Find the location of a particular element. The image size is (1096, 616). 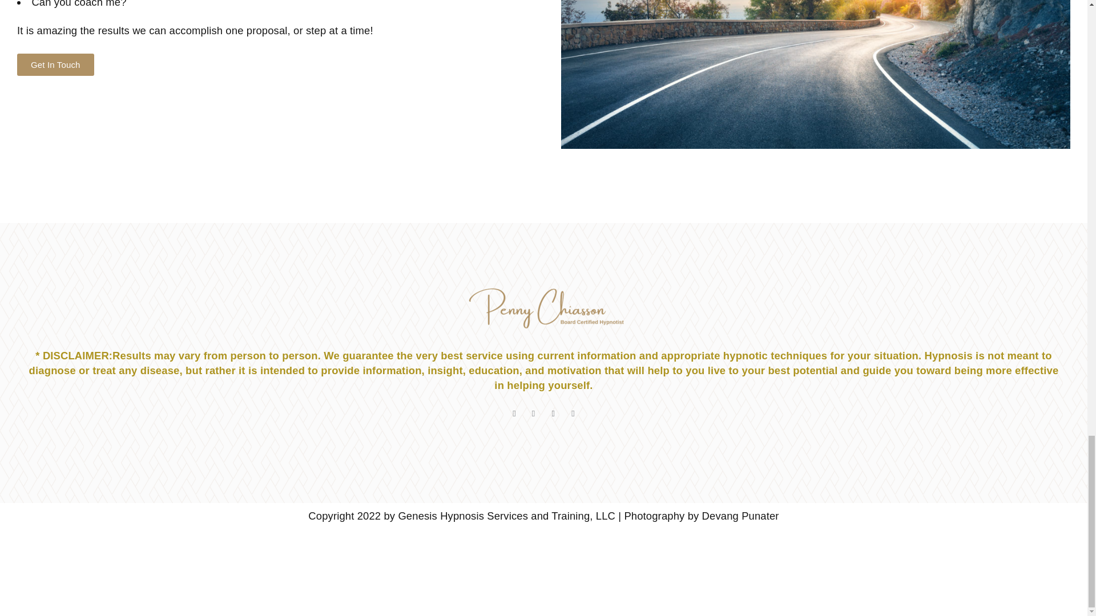

Get In Touch is located at coordinates (56, 64).